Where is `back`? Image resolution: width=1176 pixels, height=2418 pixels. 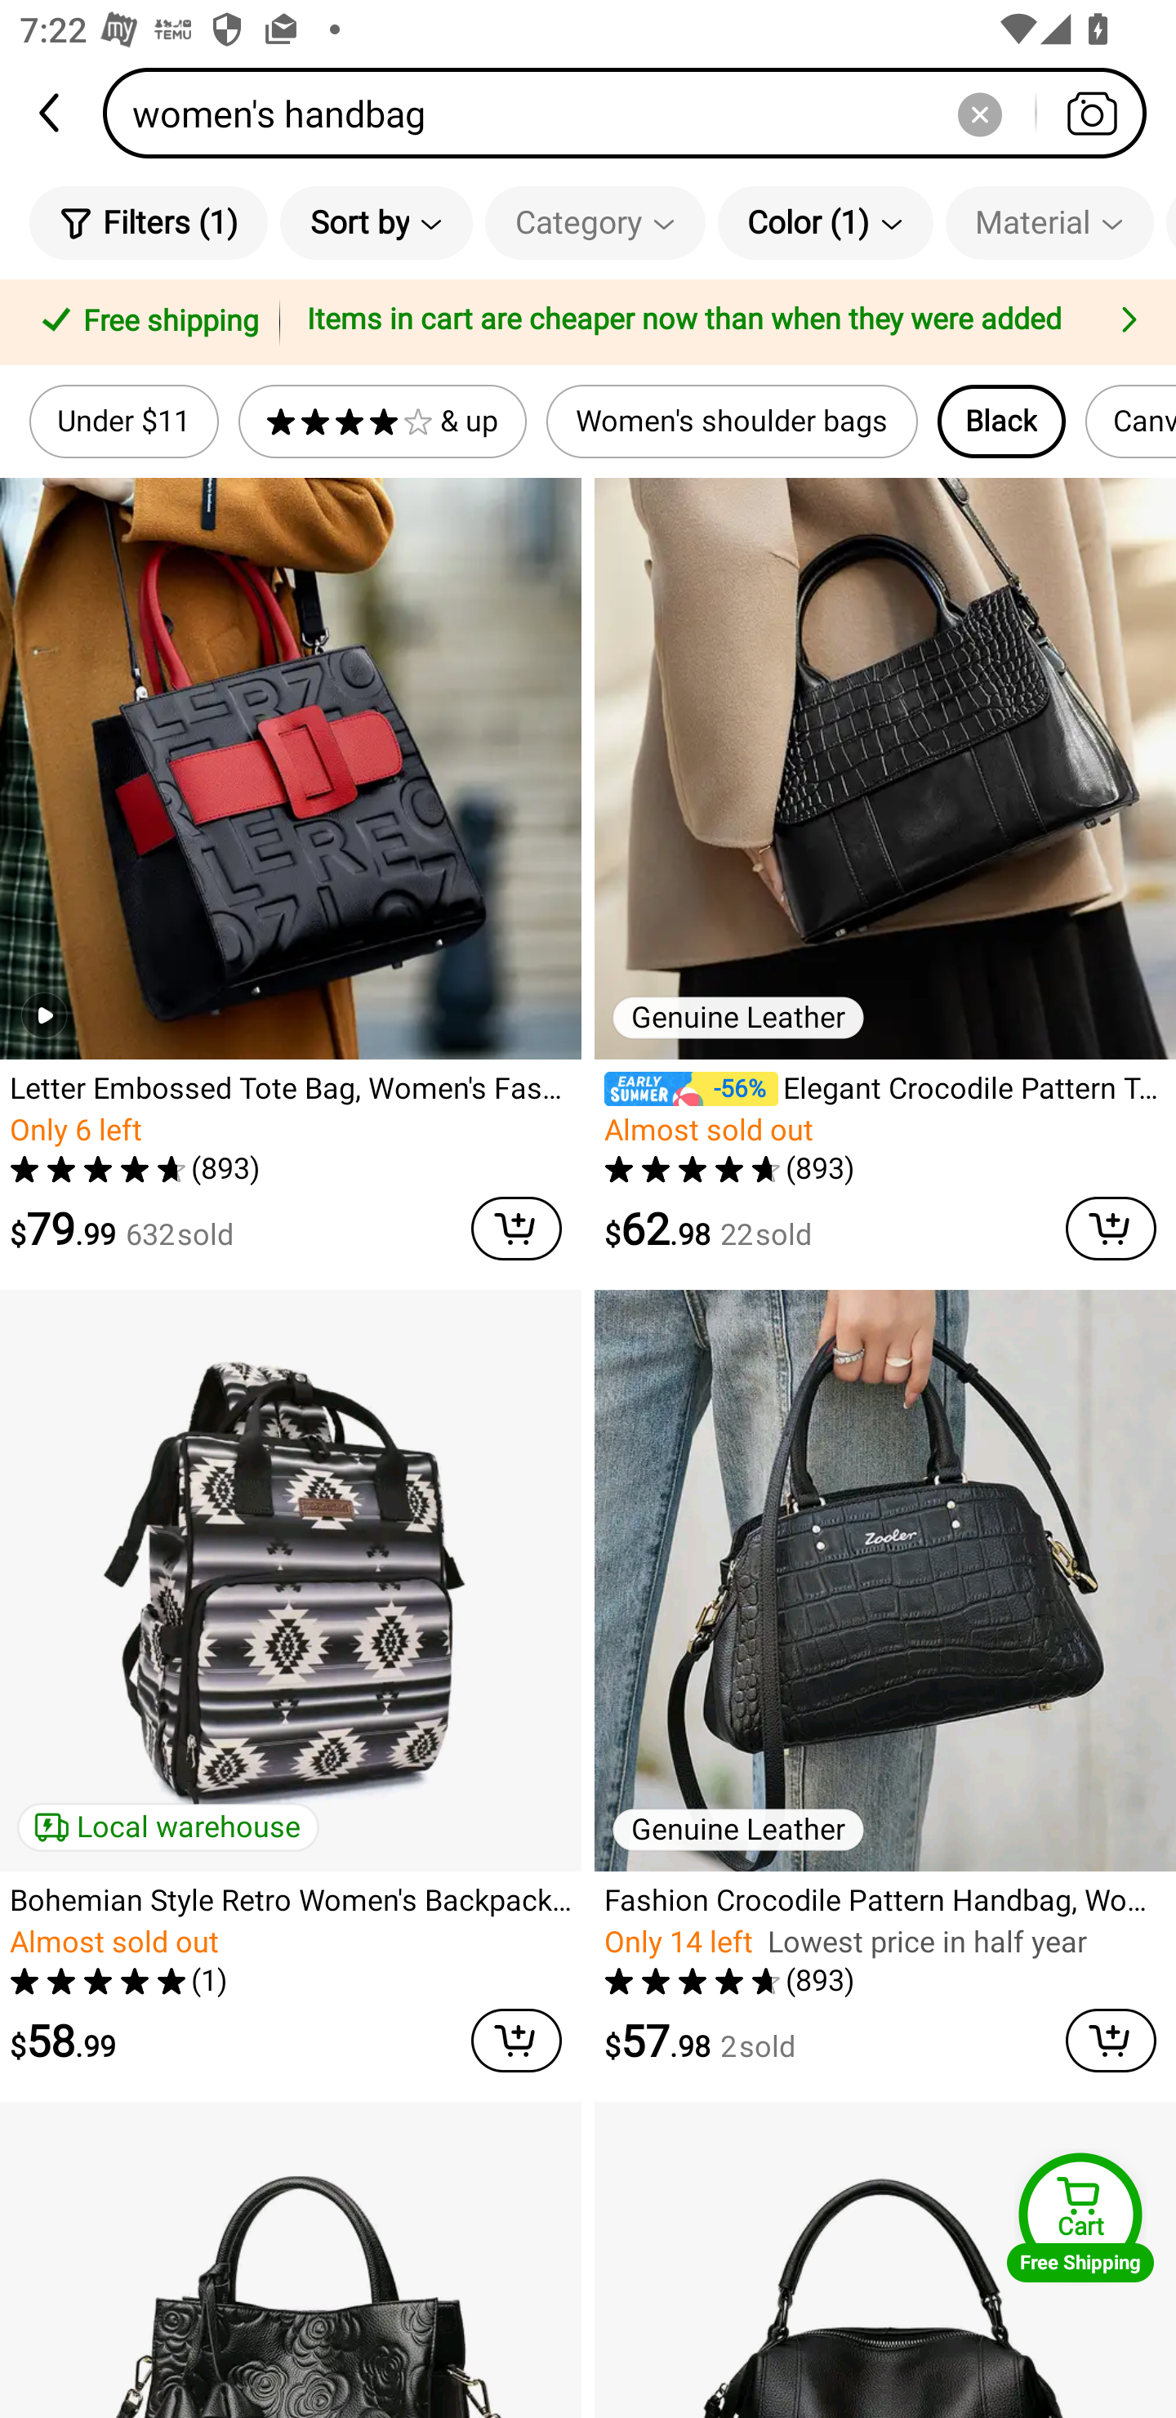 back is located at coordinates (51, 113).